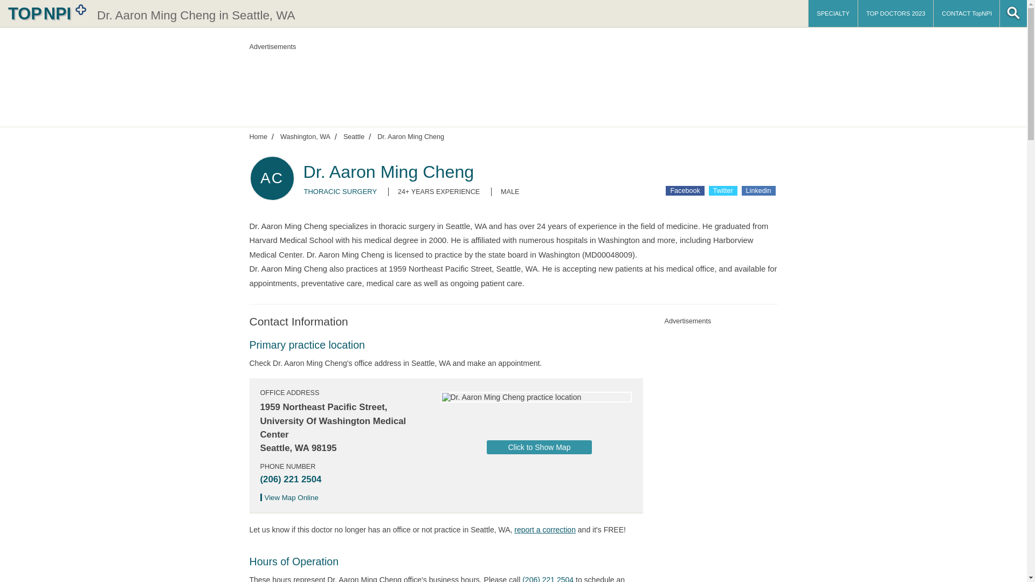 This screenshot has width=1035, height=582. Describe the element at coordinates (723, 190) in the screenshot. I see `Twitter` at that location.